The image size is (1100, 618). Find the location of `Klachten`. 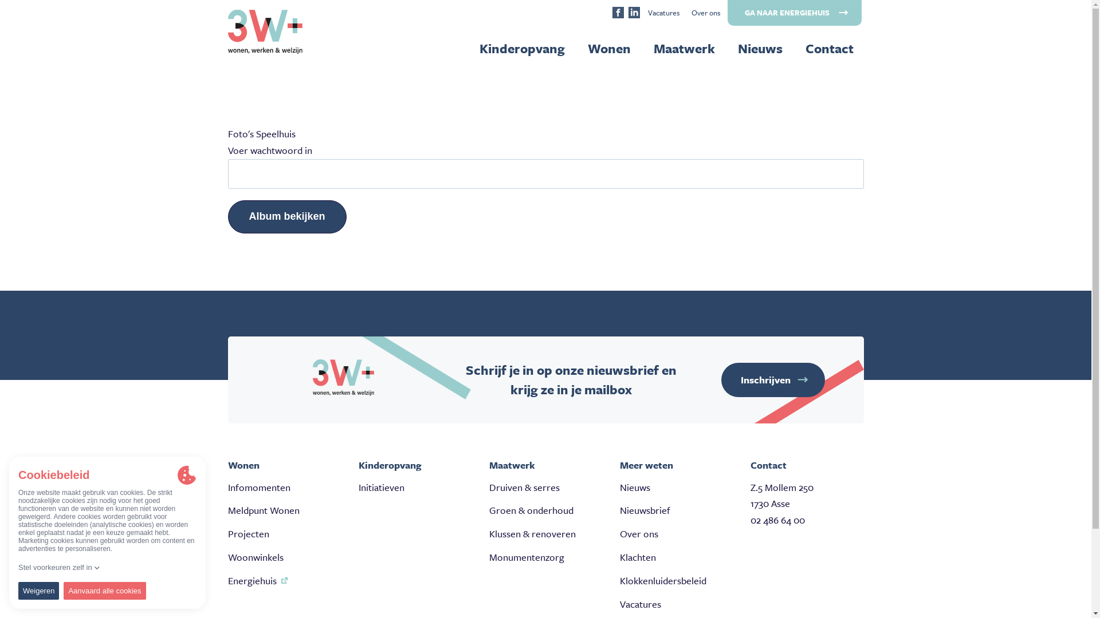

Klachten is located at coordinates (638, 557).